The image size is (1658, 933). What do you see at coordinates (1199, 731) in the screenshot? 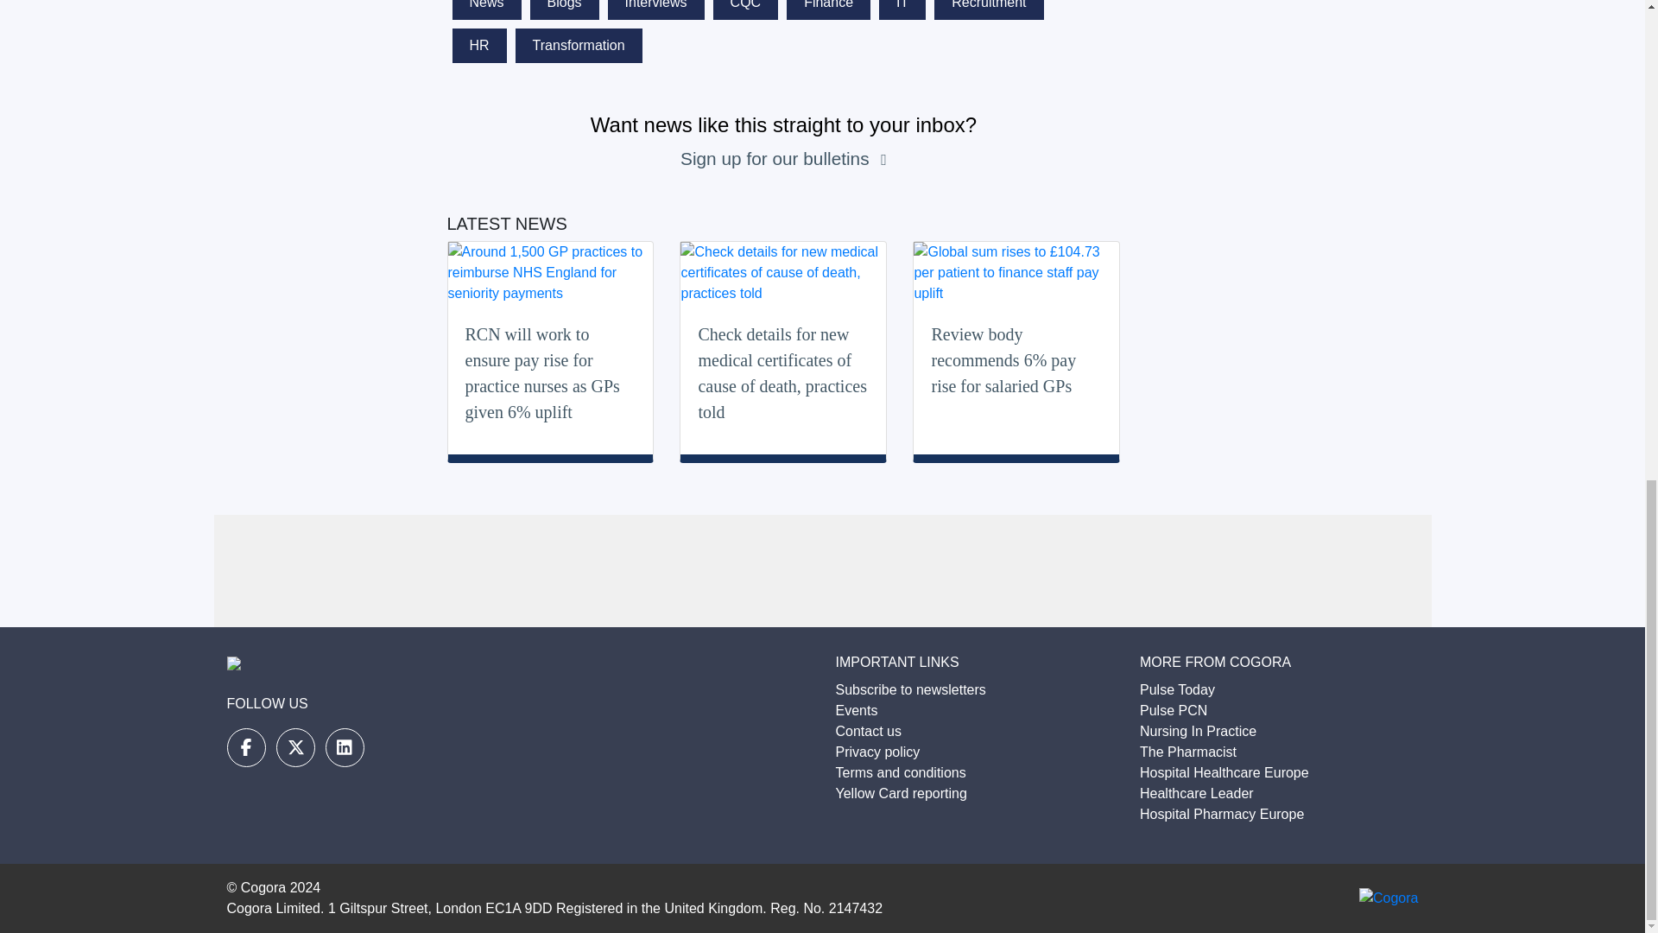
I see `Nursing In Practice` at bounding box center [1199, 731].